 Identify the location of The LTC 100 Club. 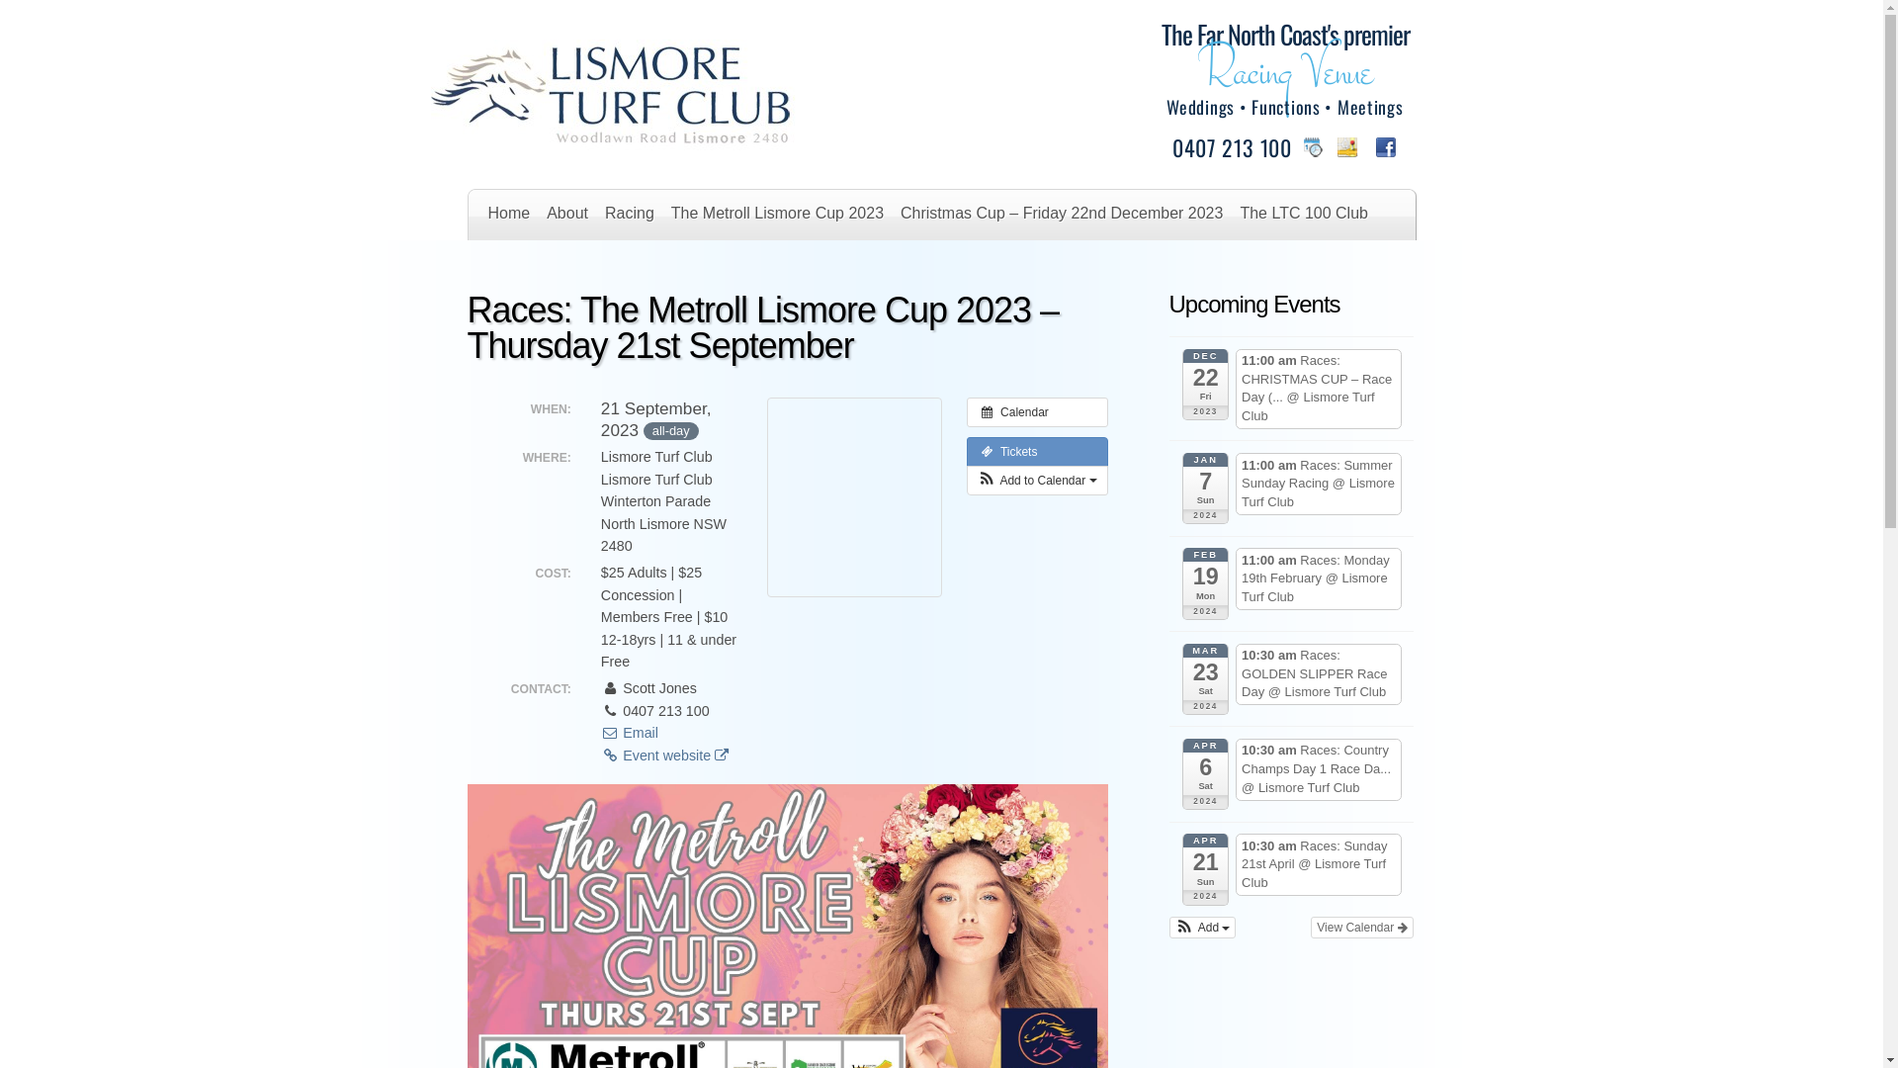
(1304, 220).